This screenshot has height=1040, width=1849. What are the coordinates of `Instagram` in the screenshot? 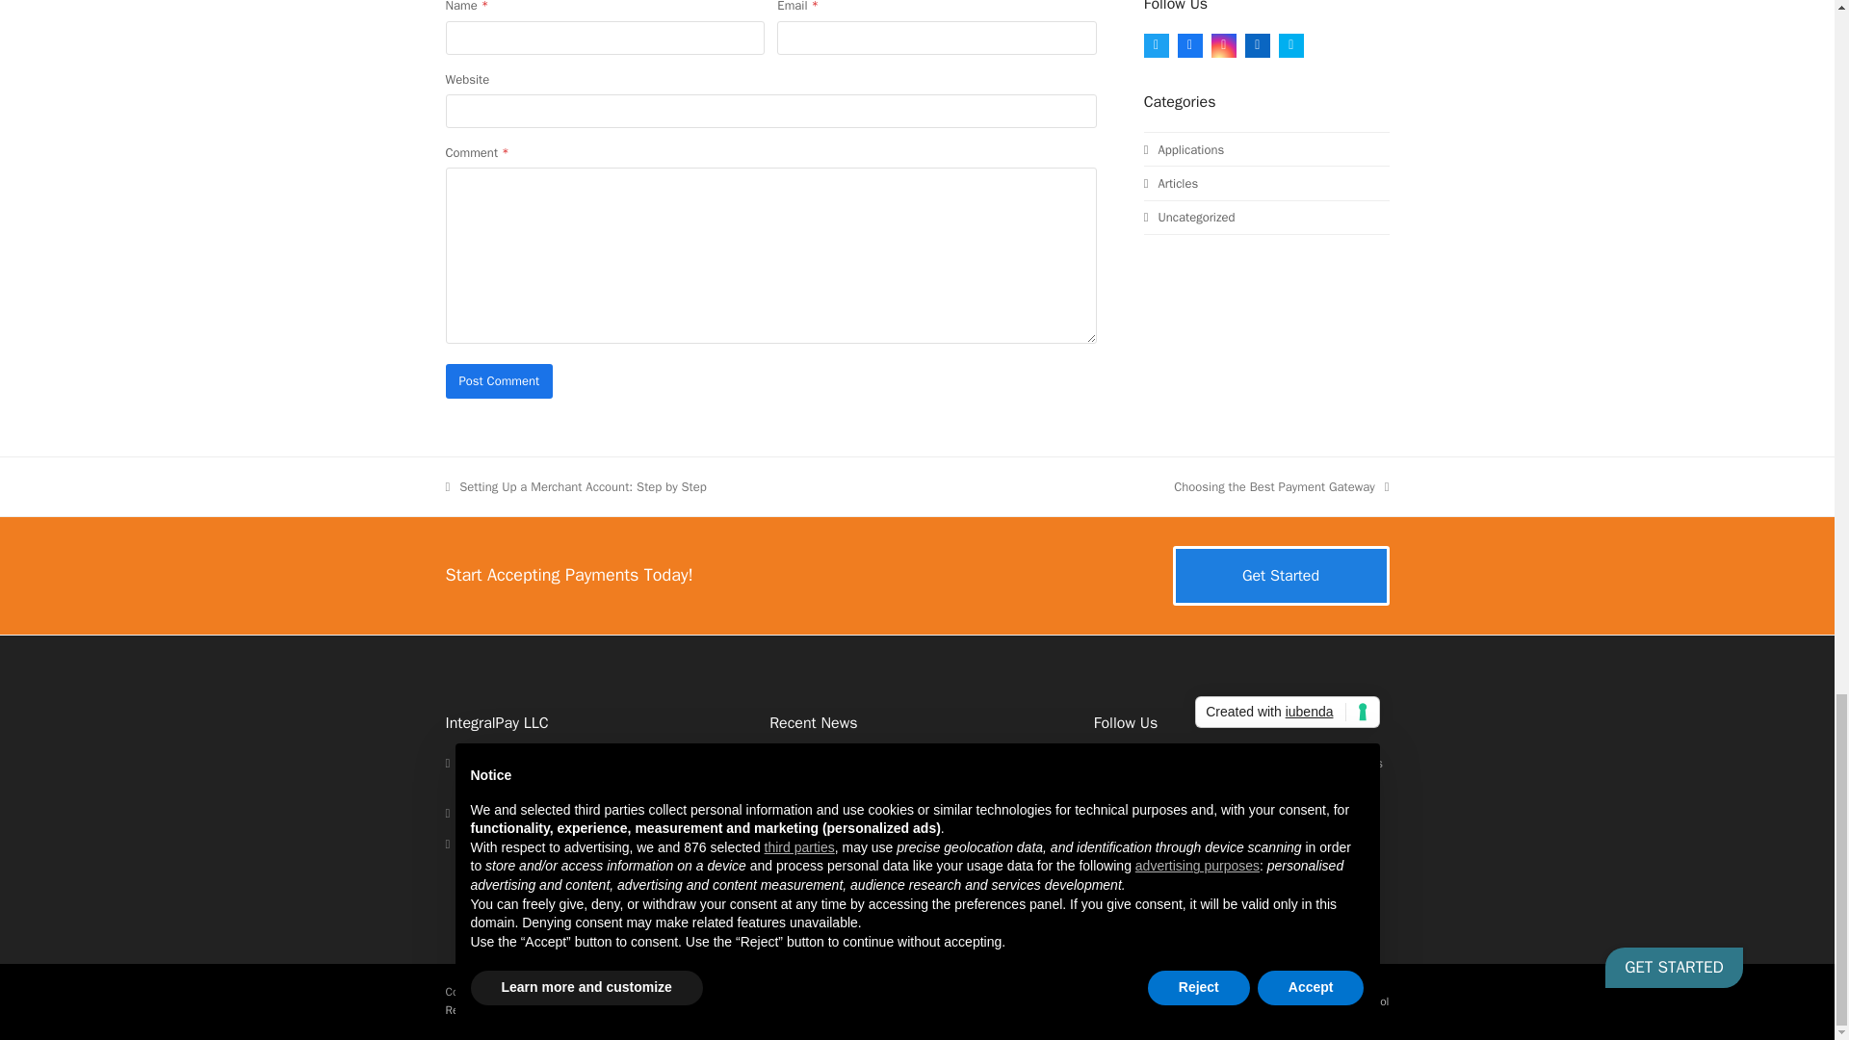 It's located at (1208, 832).